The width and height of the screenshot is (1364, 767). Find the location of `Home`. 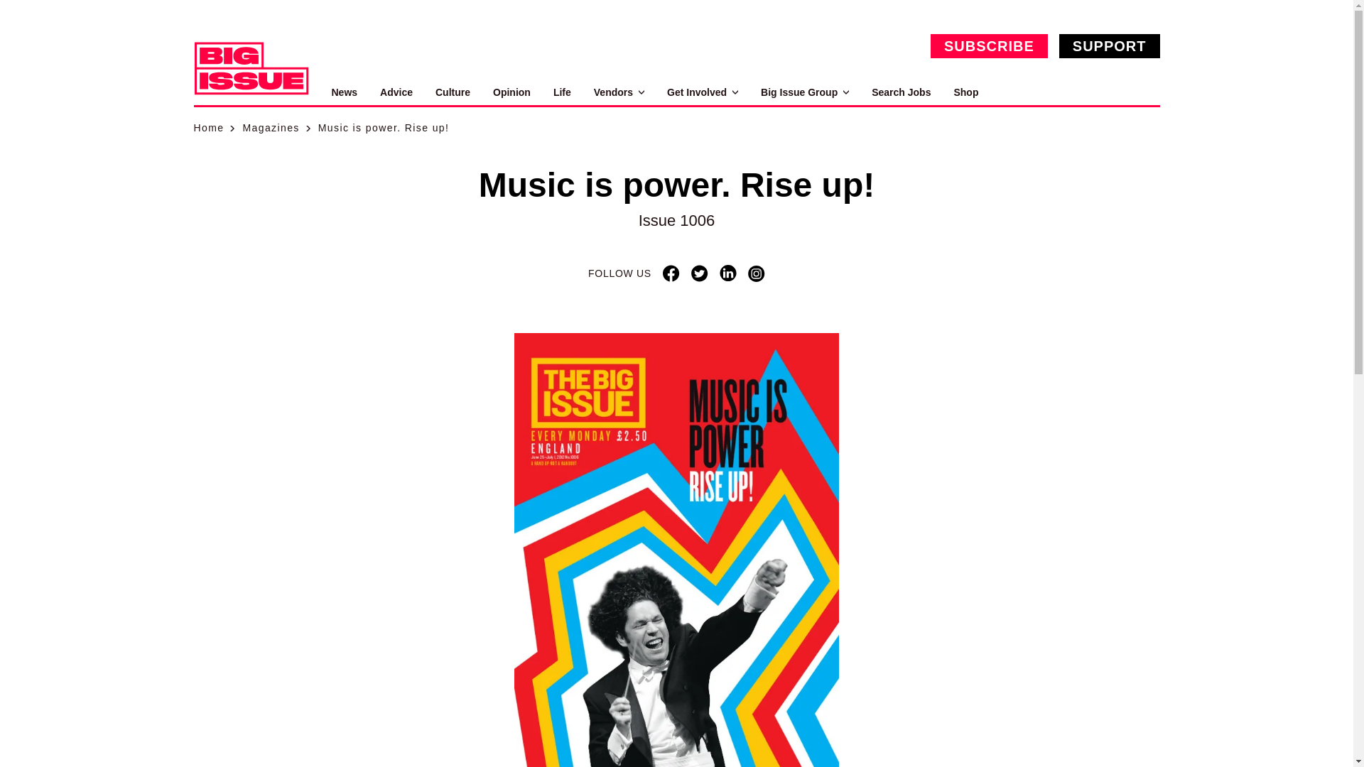

Home is located at coordinates (208, 127).